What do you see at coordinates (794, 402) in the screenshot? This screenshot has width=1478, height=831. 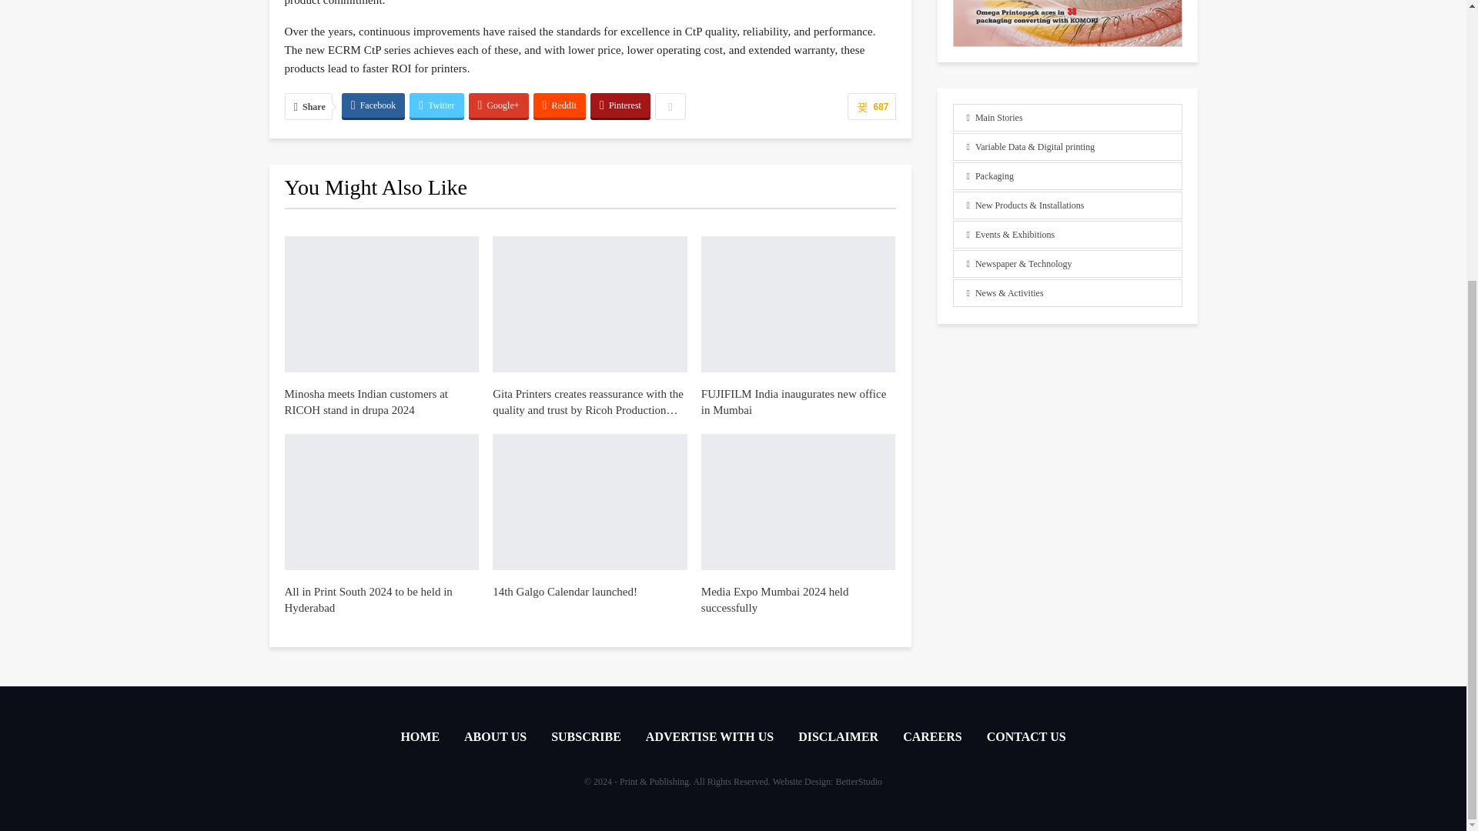 I see `FUJIFILM India inaugurates new office in Mumbai` at bounding box center [794, 402].